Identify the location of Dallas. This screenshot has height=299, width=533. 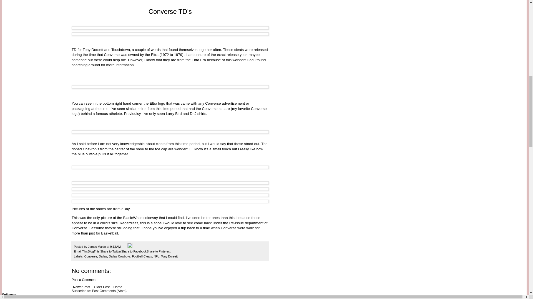
(103, 256).